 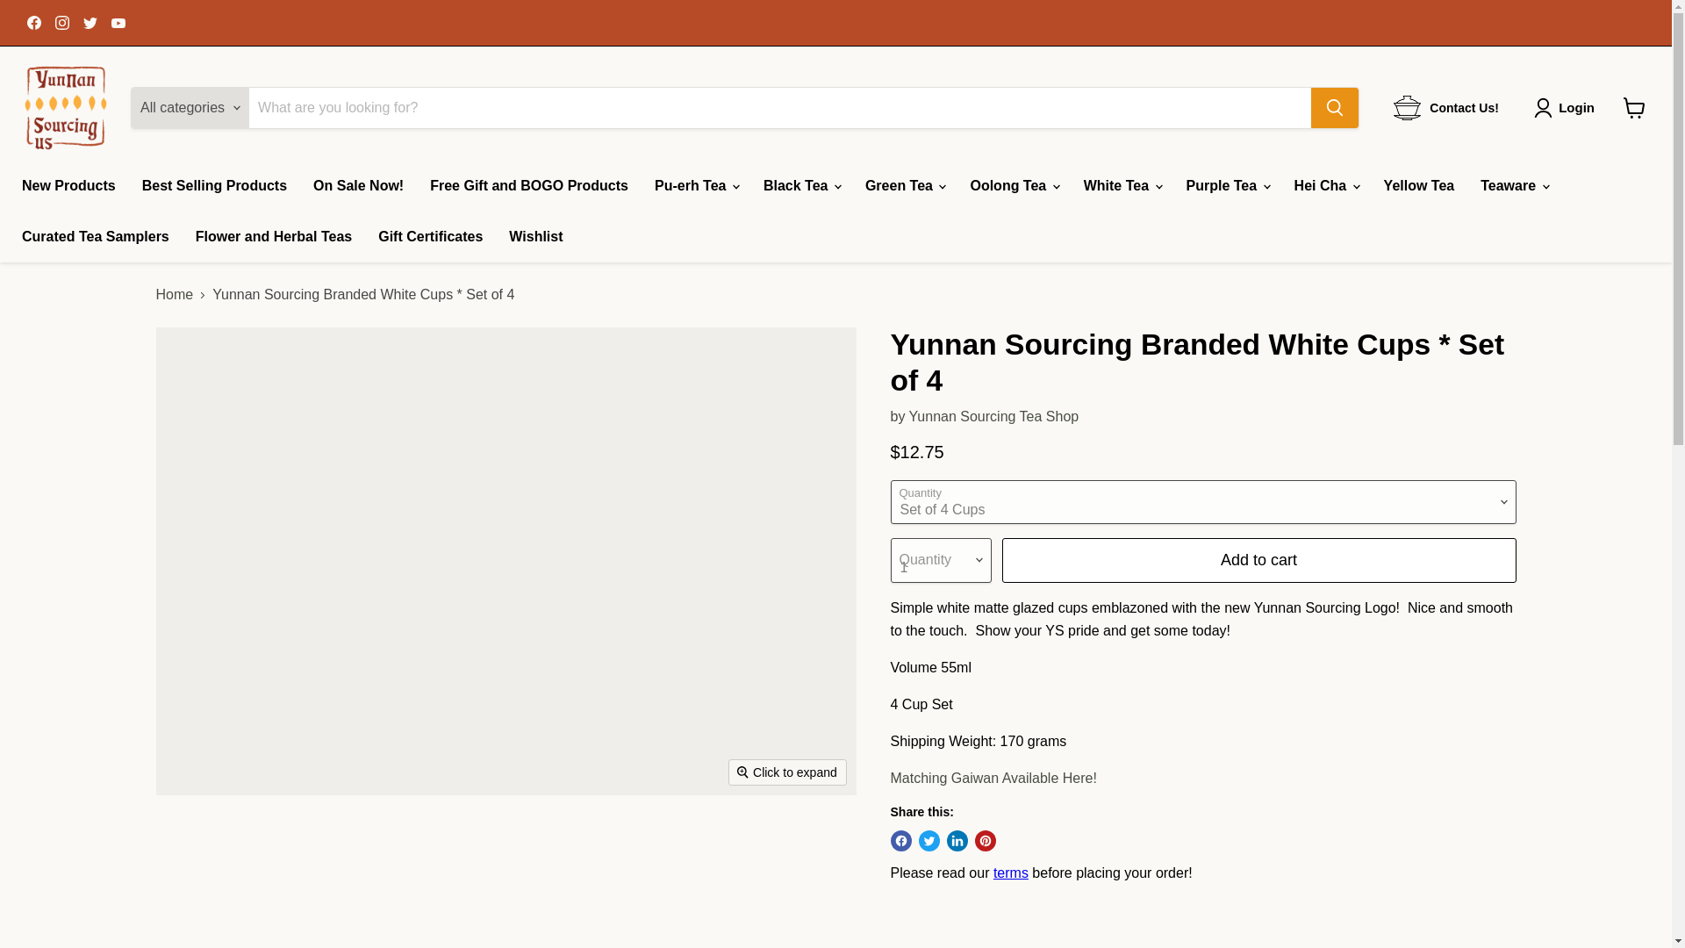 I want to click on Login, so click(x=1576, y=108).